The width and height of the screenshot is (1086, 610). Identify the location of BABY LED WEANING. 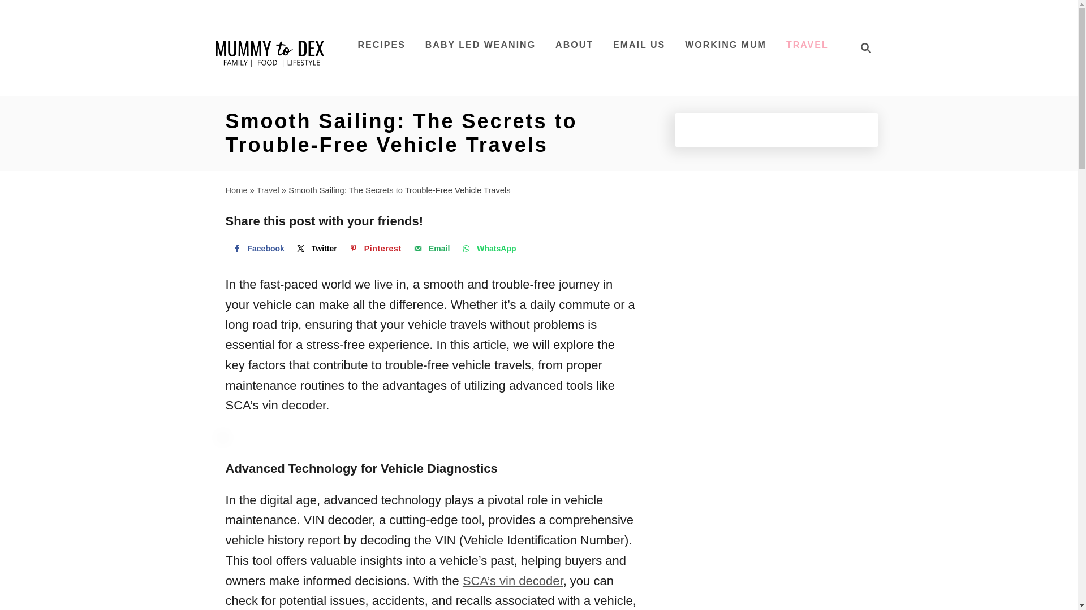
(257, 249).